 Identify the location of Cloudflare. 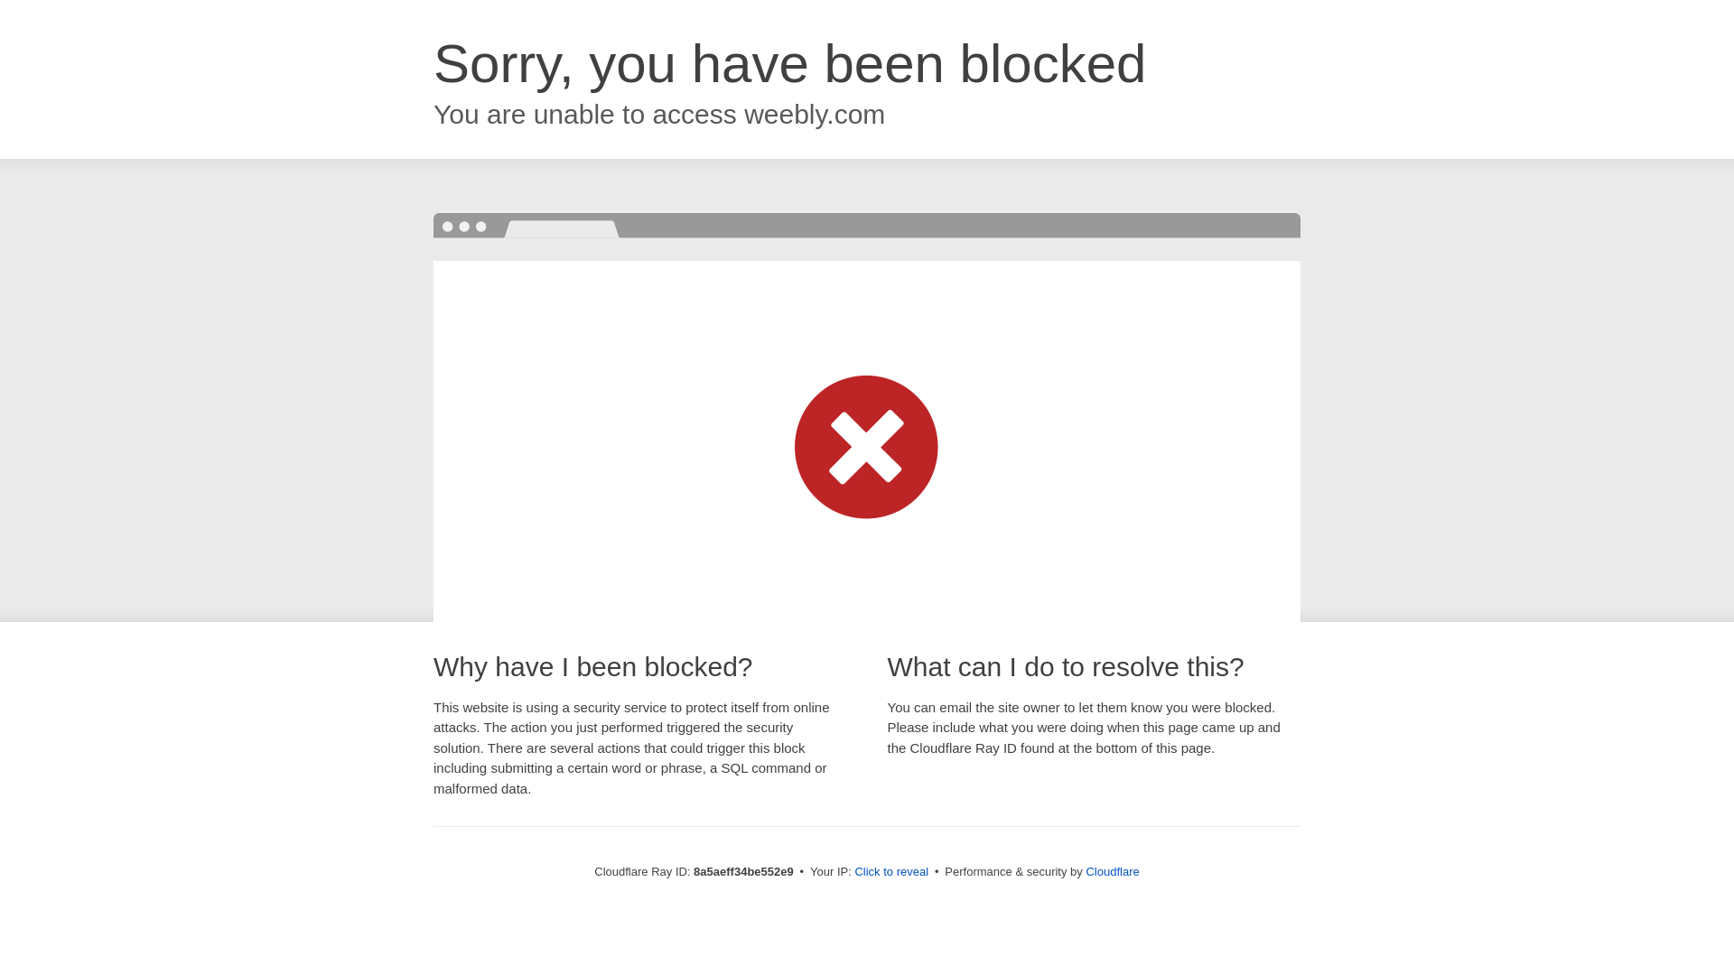
(1112, 871).